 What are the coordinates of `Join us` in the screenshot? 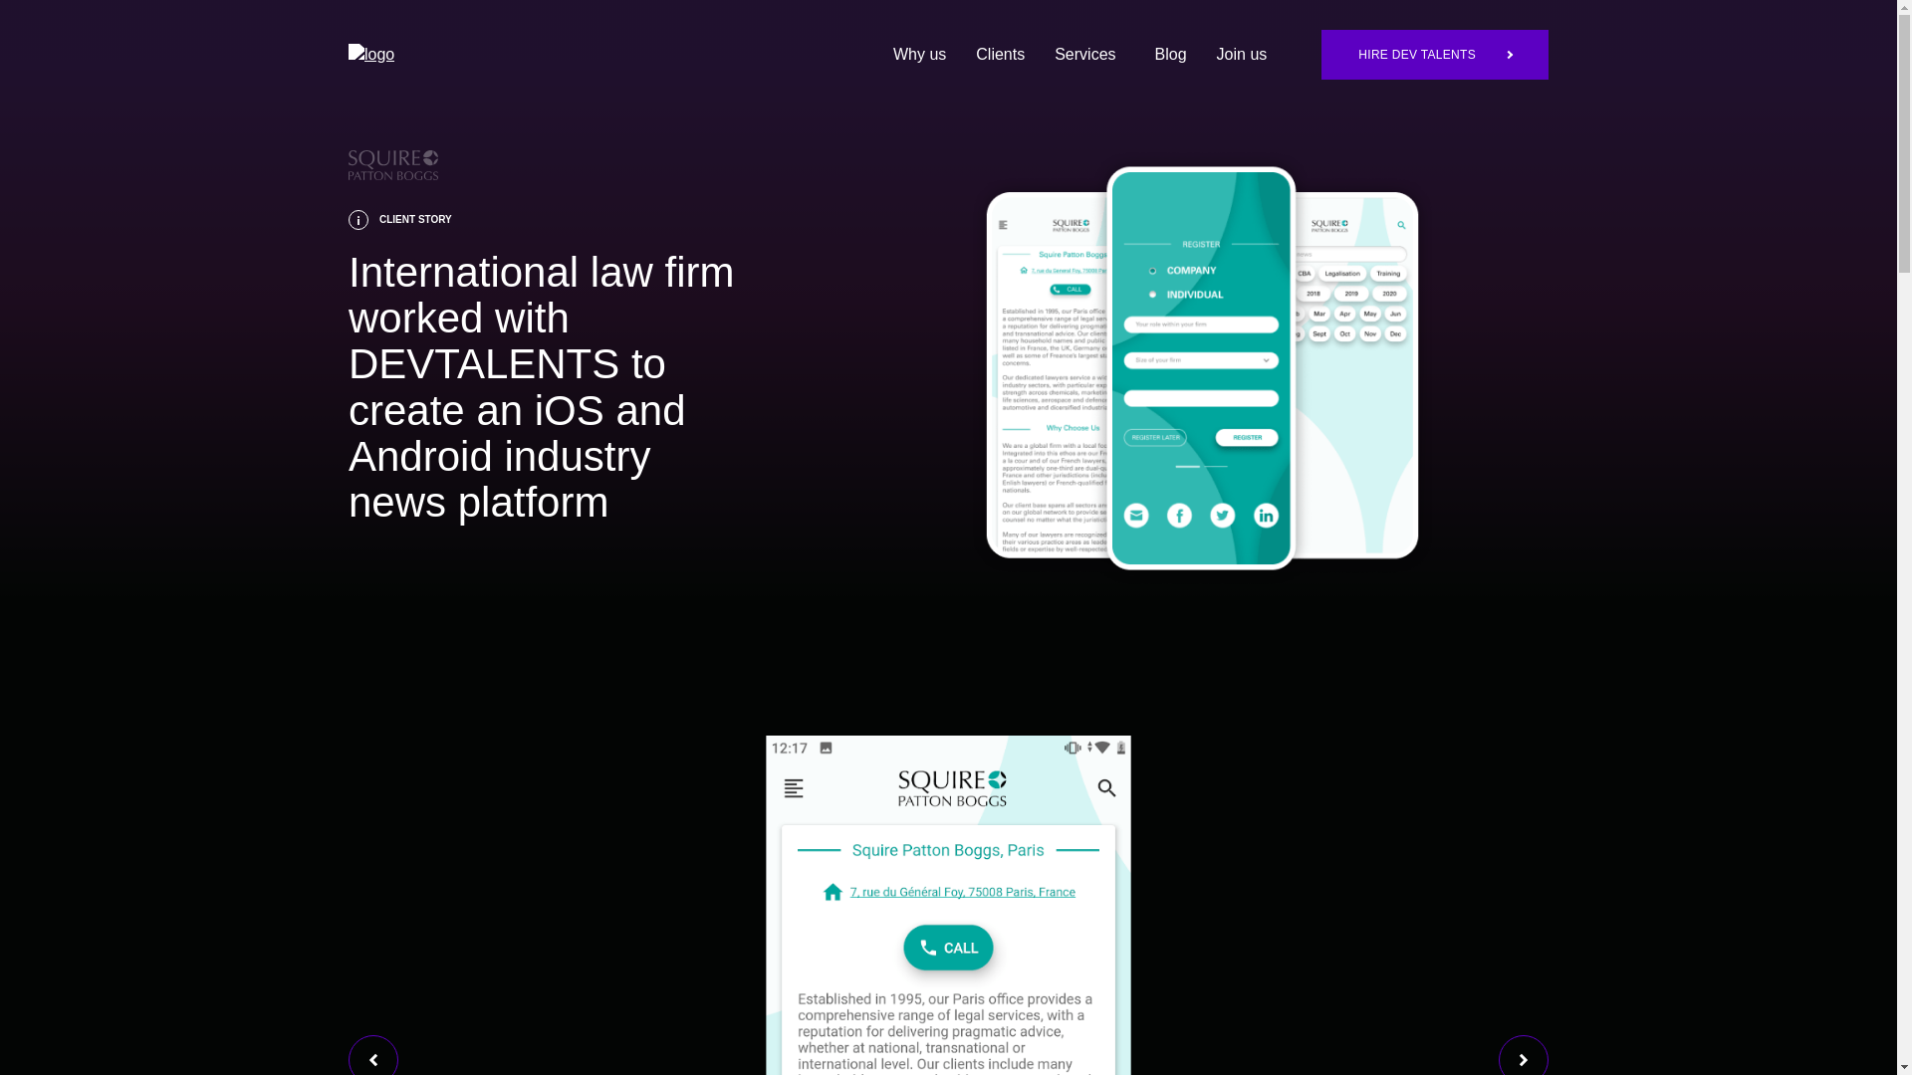 It's located at (1241, 55).